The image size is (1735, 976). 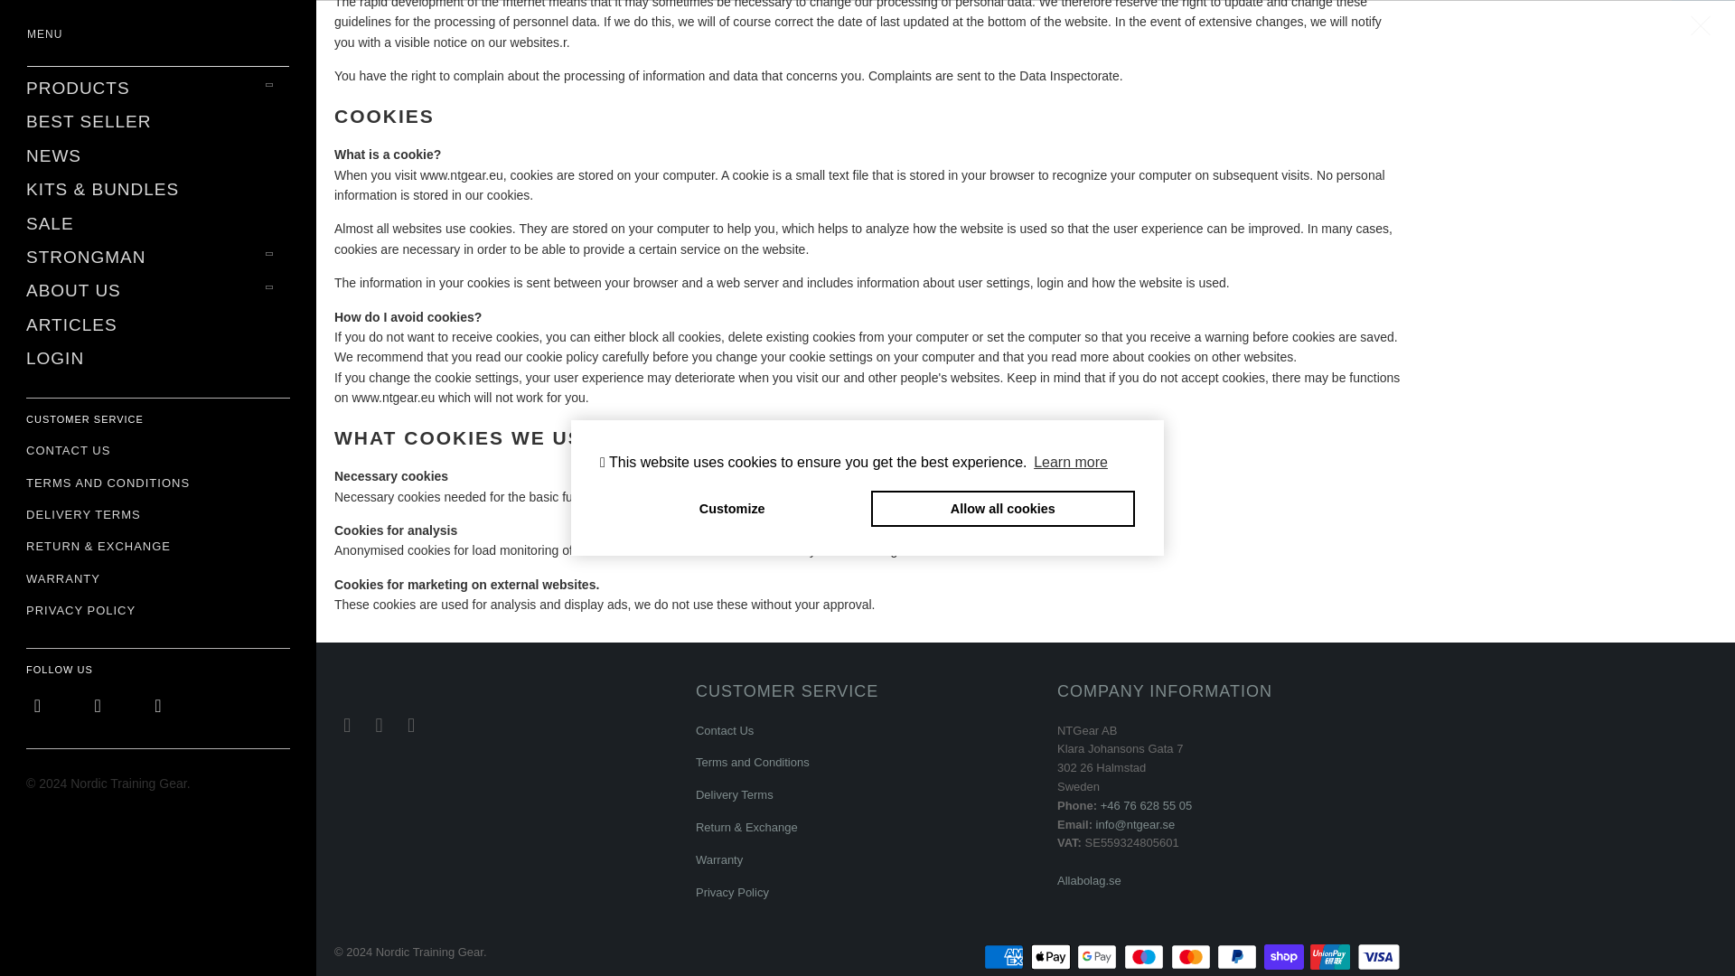 What do you see at coordinates (412, 725) in the screenshot?
I see `Email Nordic Training Gear` at bounding box center [412, 725].